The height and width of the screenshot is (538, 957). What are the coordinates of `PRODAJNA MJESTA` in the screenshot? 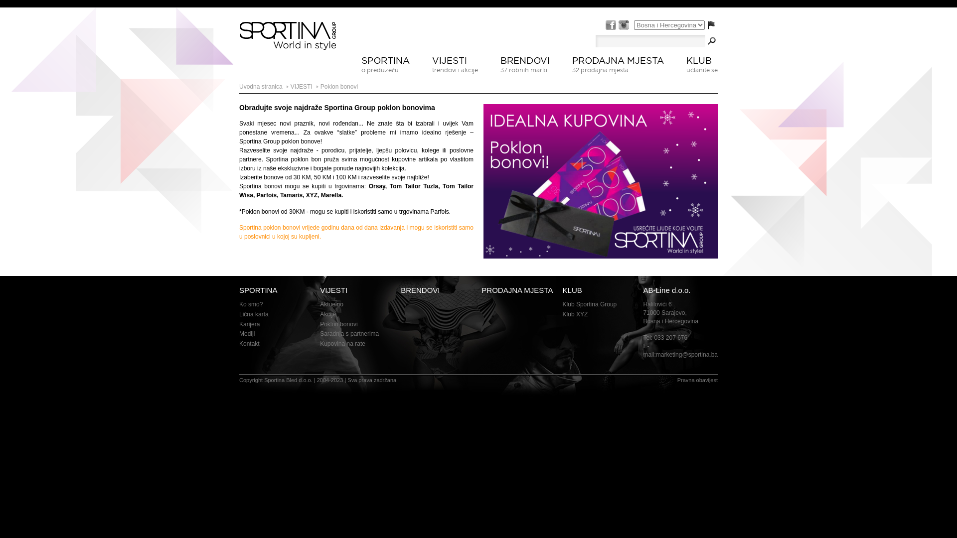 It's located at (517, 290).